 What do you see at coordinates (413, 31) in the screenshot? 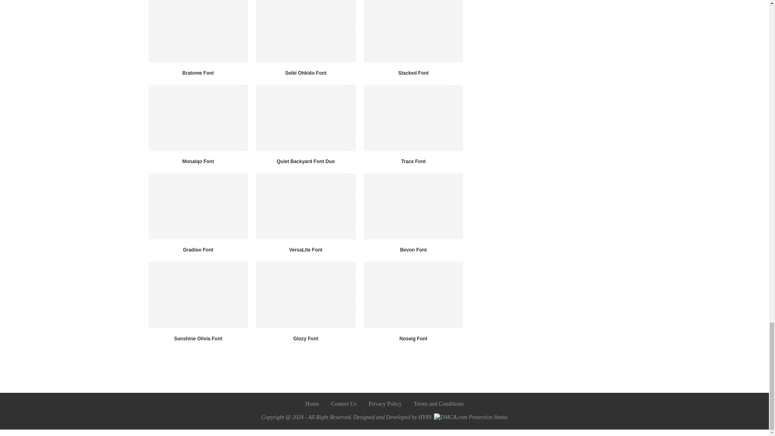
I see `Stacked Font` at bounding box center [413, 31].